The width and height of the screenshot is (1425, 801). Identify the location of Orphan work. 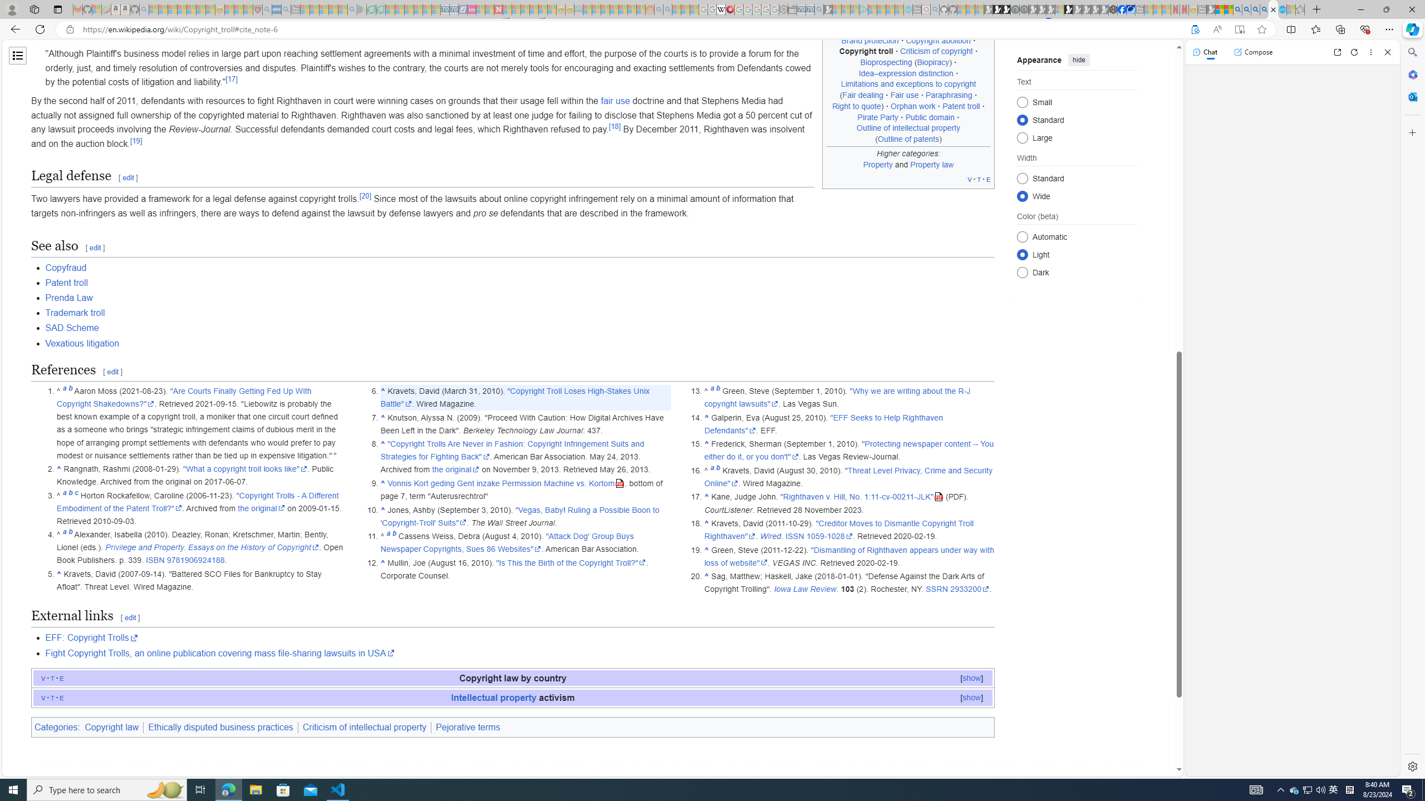
(913, 106).